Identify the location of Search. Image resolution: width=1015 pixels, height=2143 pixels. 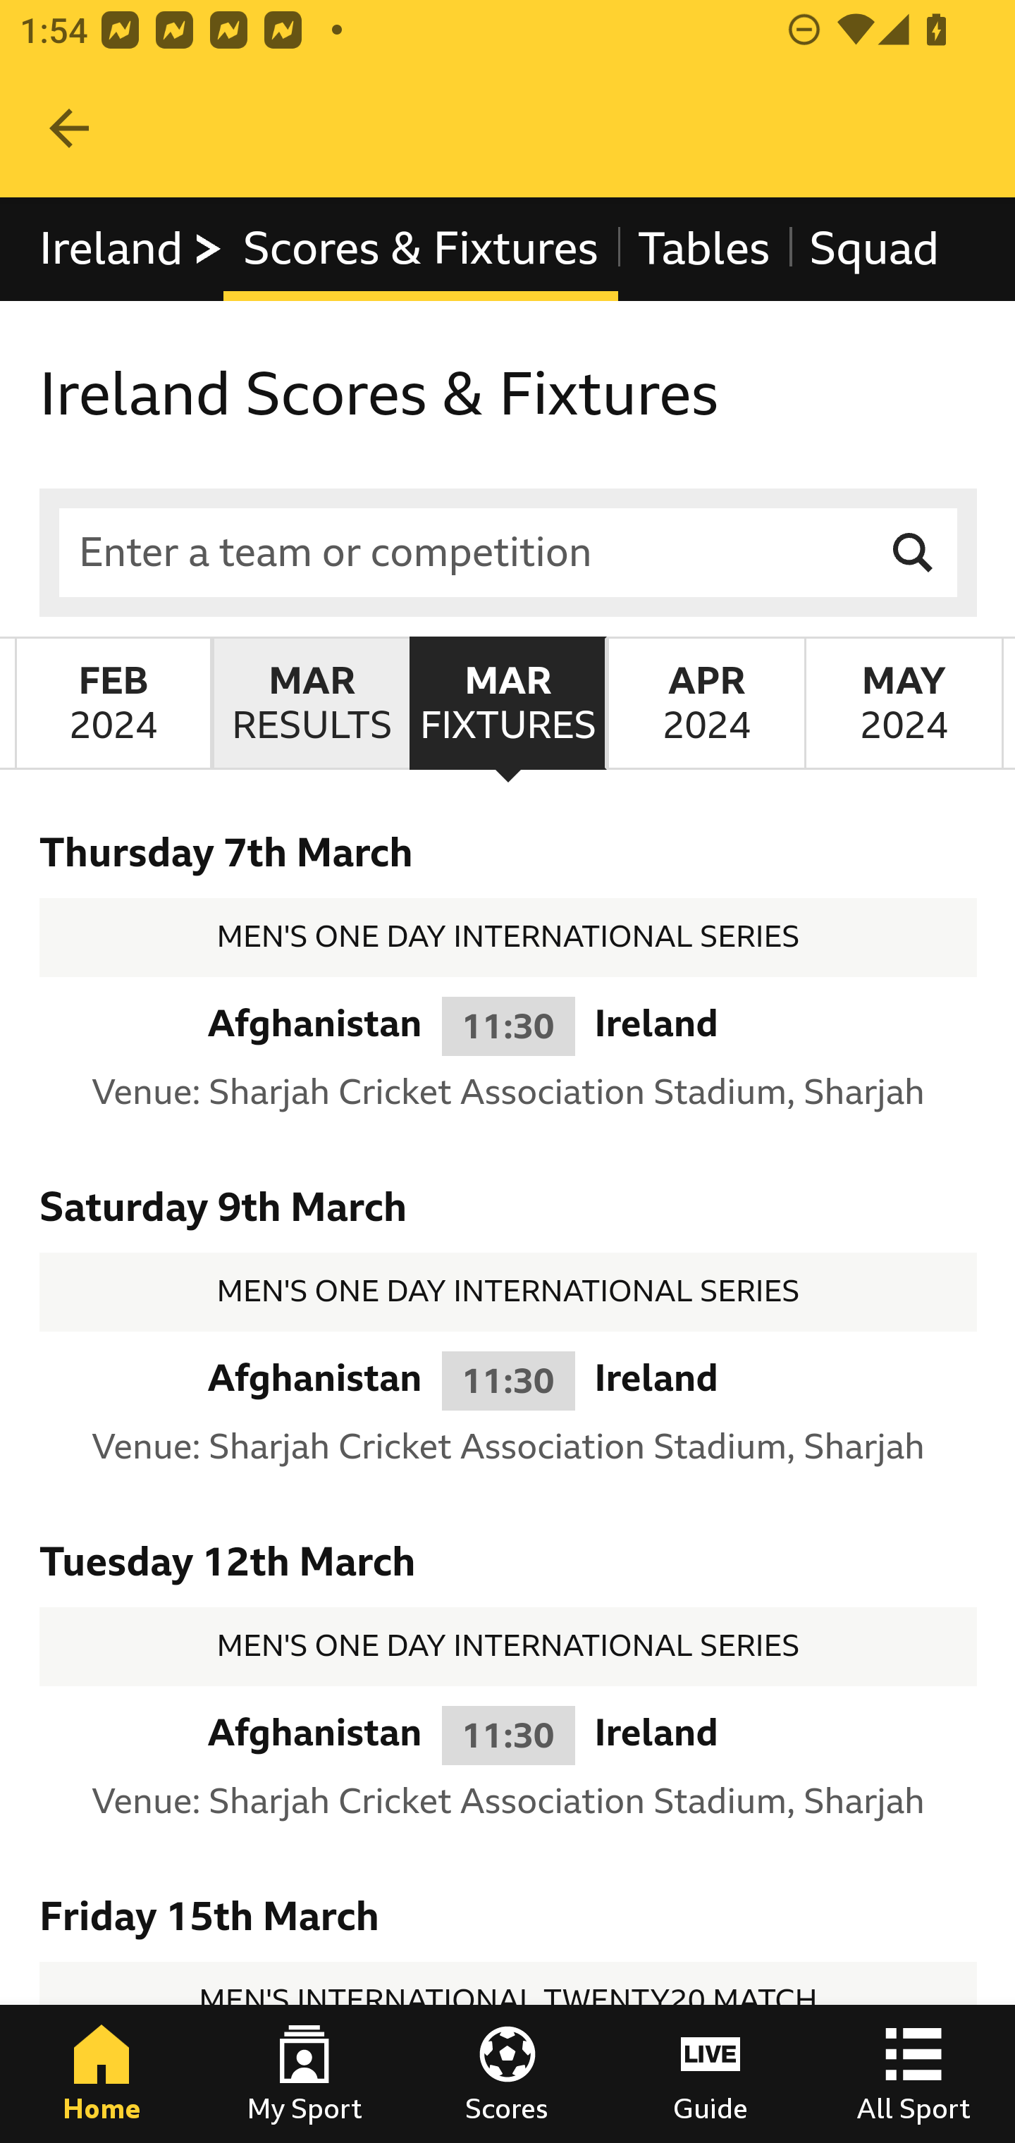
(914, 553).